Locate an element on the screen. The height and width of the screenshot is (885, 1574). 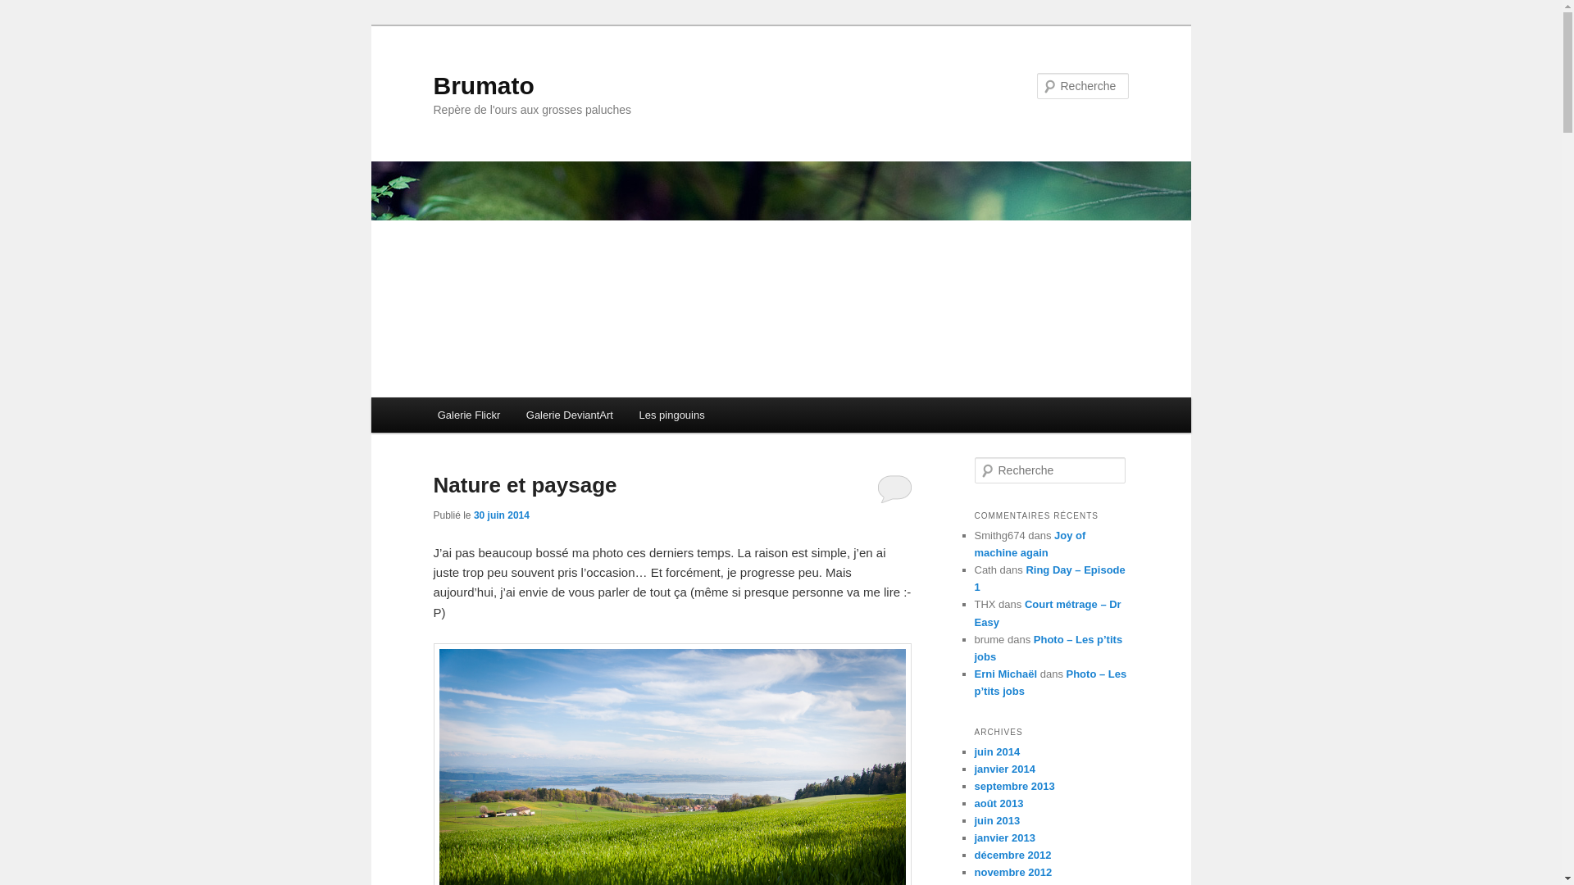
Galerie DeviantArt is located at coordinates (570, 415).